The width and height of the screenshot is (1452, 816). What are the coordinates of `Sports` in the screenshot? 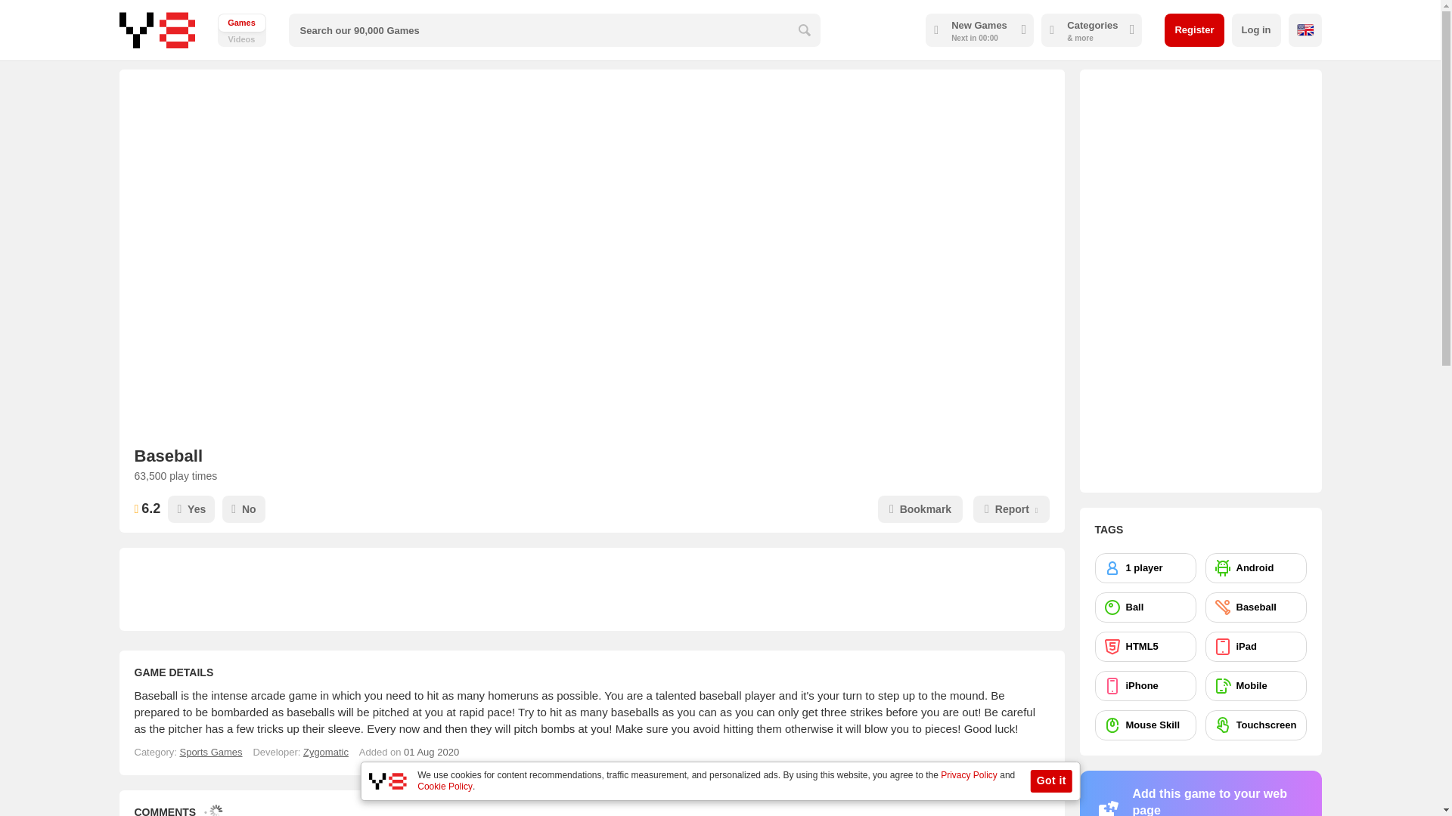 It's located at (210, 753).